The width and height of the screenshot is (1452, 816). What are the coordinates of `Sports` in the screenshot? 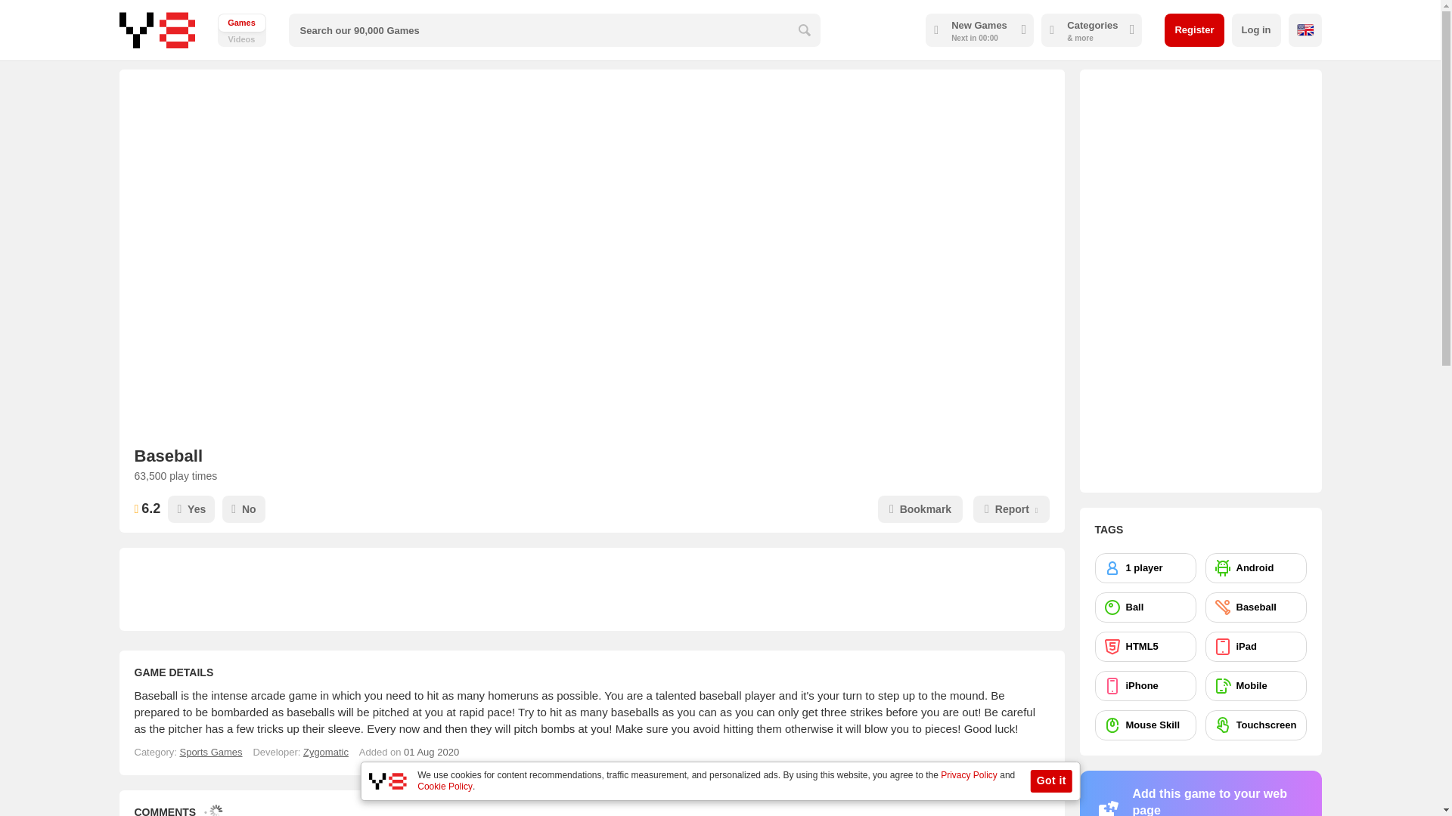 It's located at (210, 753).